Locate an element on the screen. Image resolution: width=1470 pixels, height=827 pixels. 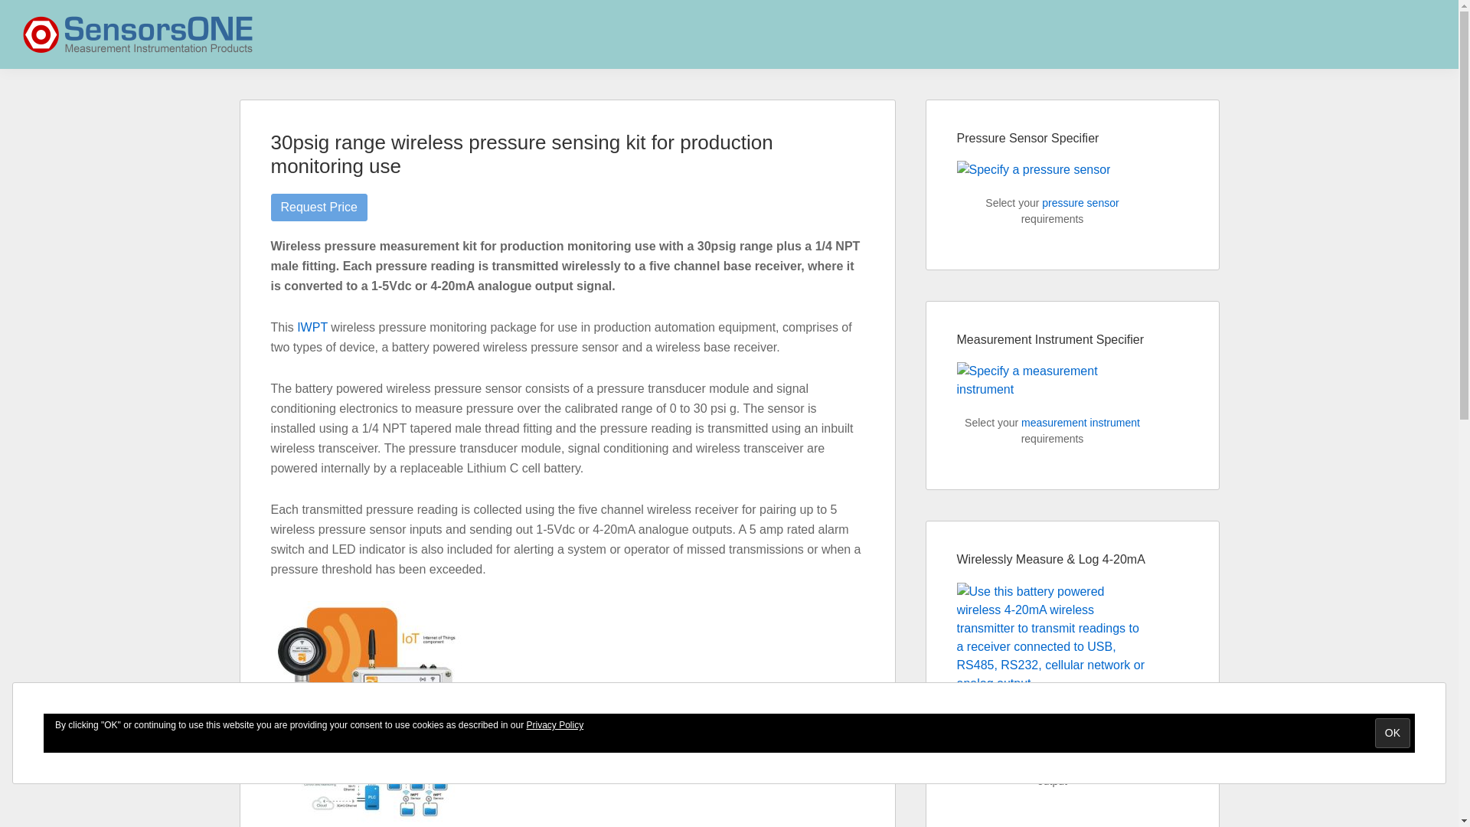
Measurement Instrument Specifier is located at coordinates (1052, 380).